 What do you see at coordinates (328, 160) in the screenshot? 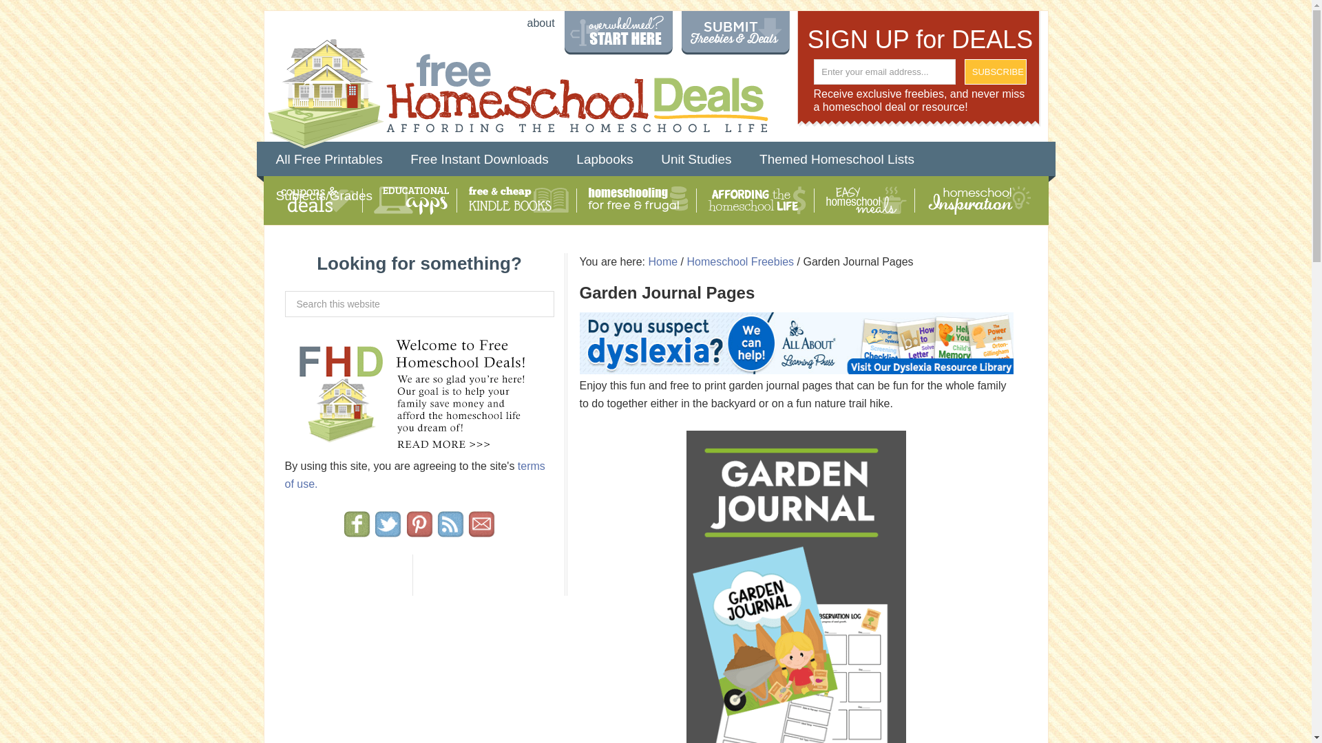
I see `All Free Printables` at bounding box center [328, 160].